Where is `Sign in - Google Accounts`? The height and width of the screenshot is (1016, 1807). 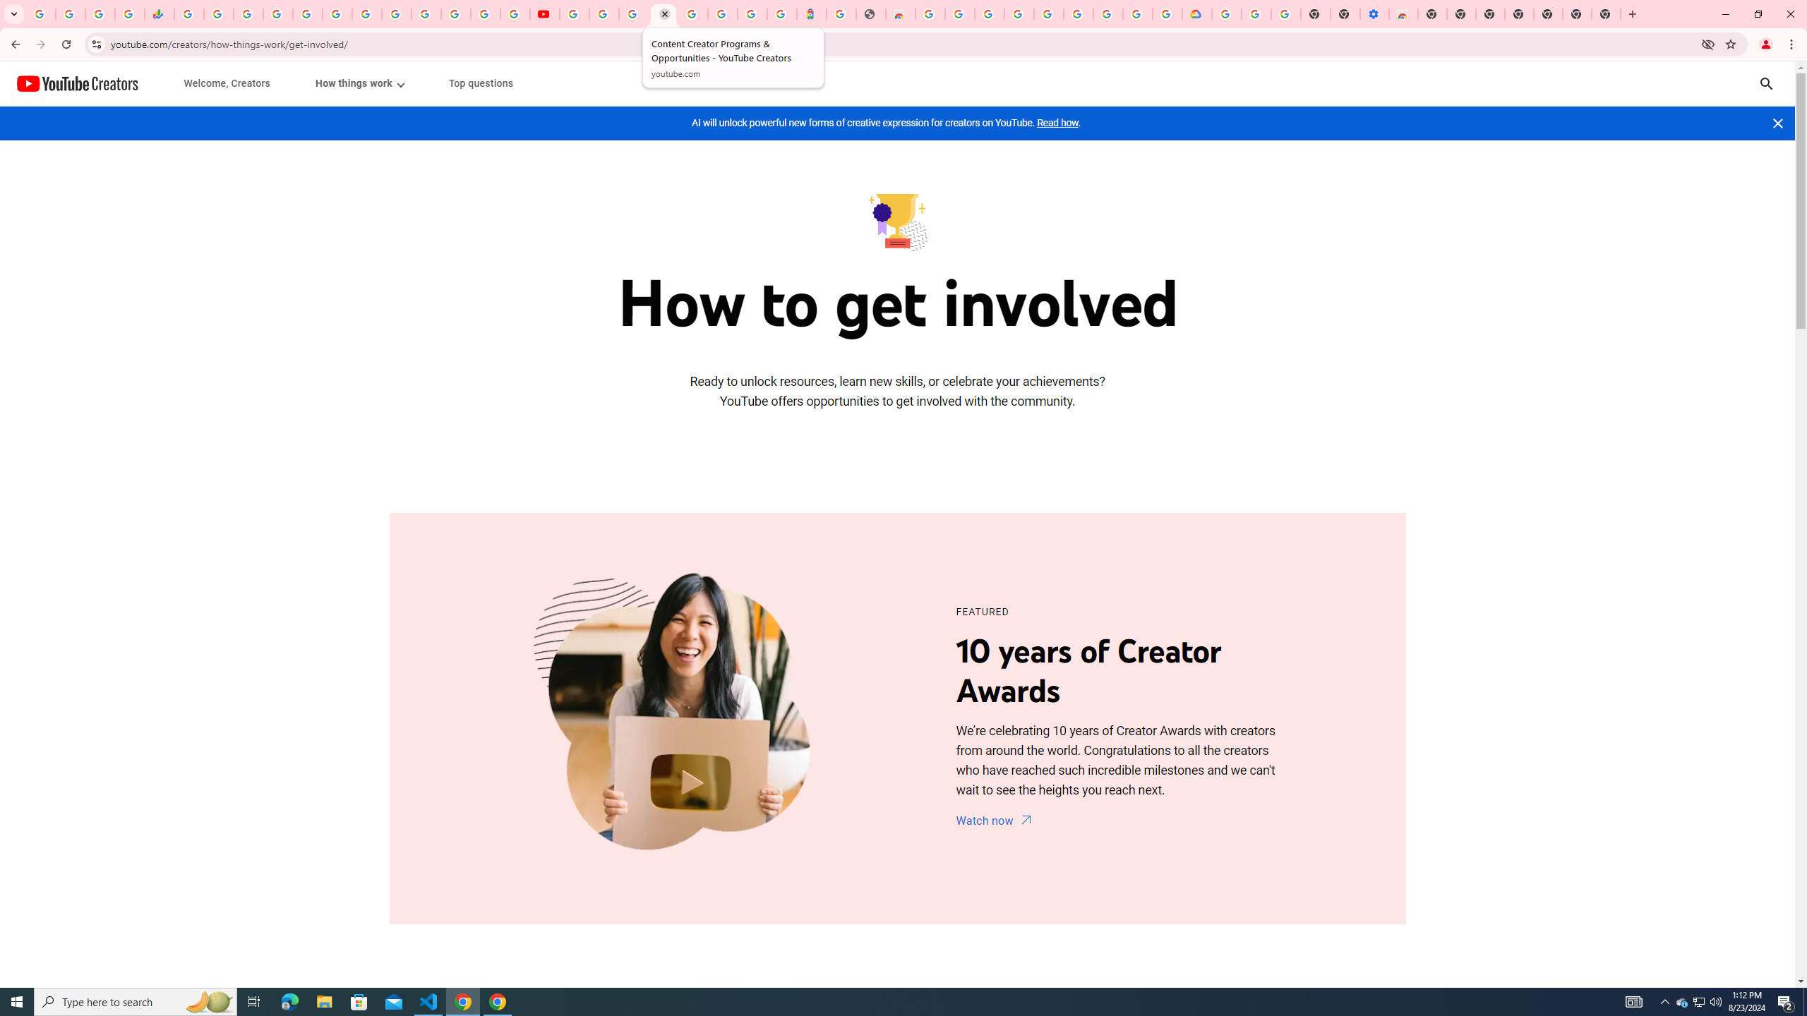 Sign in - Google Accounts is located at coordinates (1019, 14).